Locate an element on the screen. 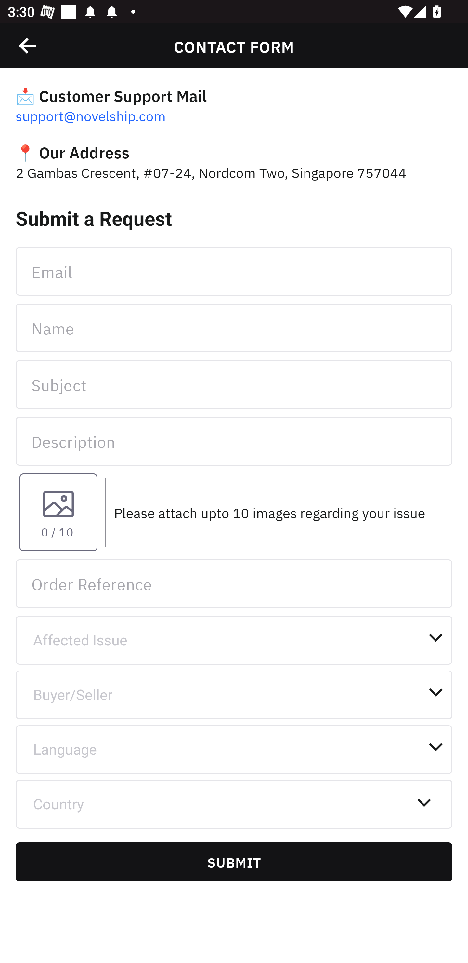 The image size is (468, 963).  0 / 10 is located at coordinates (58, 512).